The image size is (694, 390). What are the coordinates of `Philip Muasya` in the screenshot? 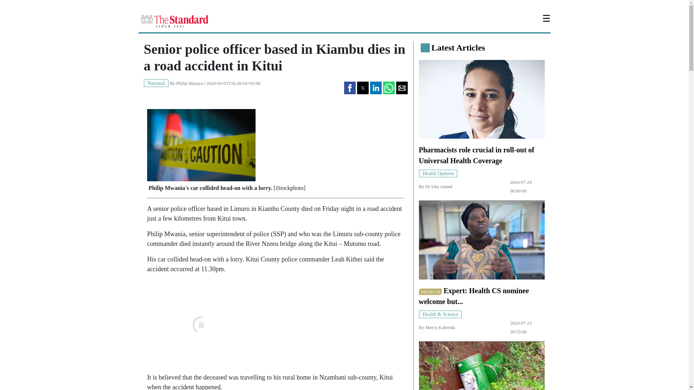 It's located at (189, 83).